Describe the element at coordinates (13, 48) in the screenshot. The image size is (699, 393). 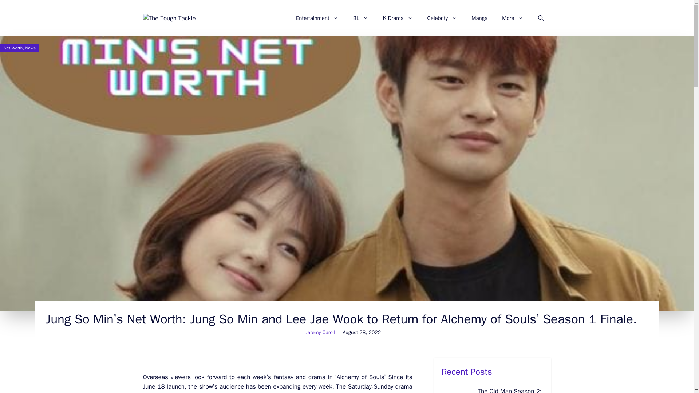
I see `Net Worth` at that location.